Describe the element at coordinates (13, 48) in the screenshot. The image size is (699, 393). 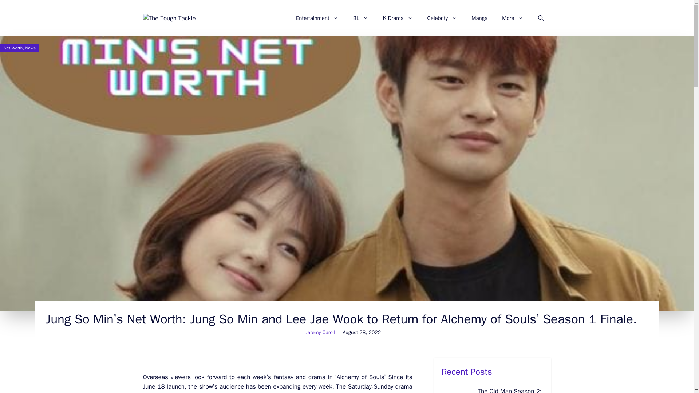
I see `Net Worth` at that location.